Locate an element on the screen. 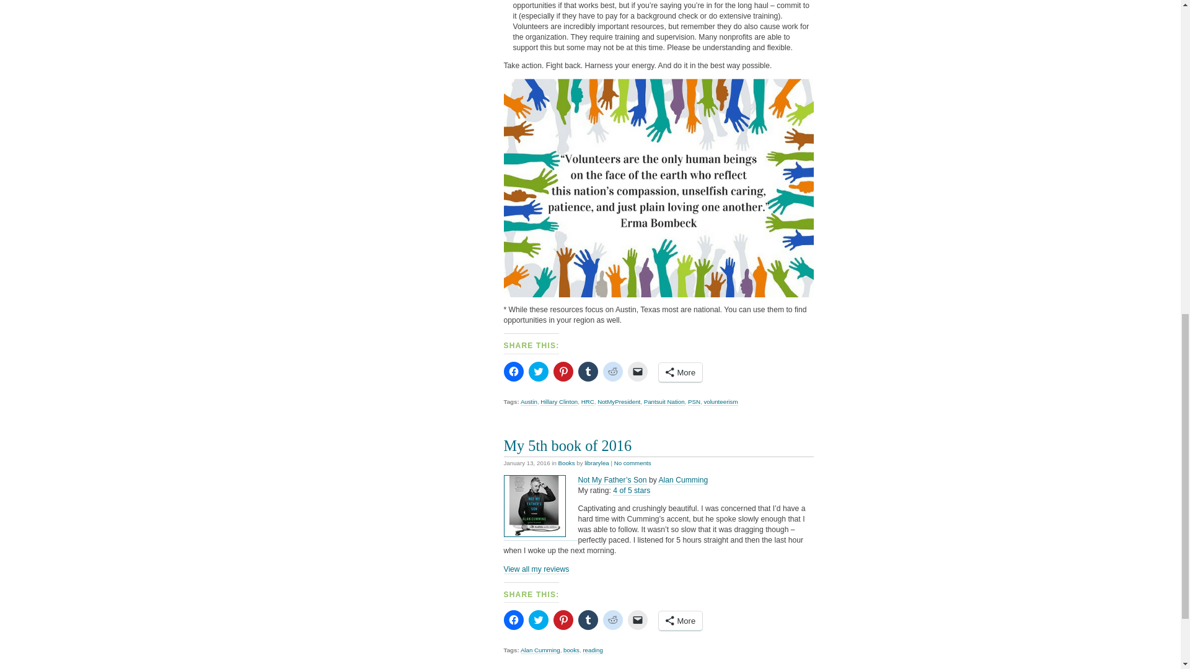  PSN is located at coordinates (694, 401).